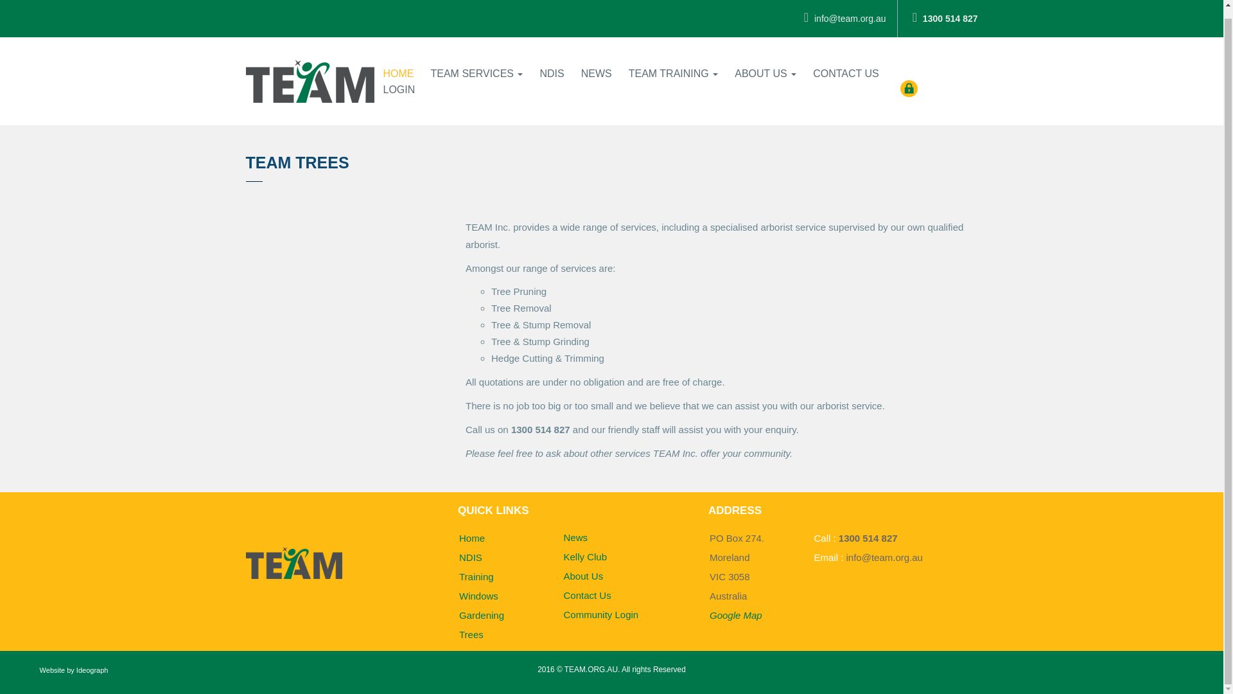 The image size is (1233, 694). What do you see at coordinates (477, 576) in the screenshot?
I see `Training` at bounding box center [477, 576].